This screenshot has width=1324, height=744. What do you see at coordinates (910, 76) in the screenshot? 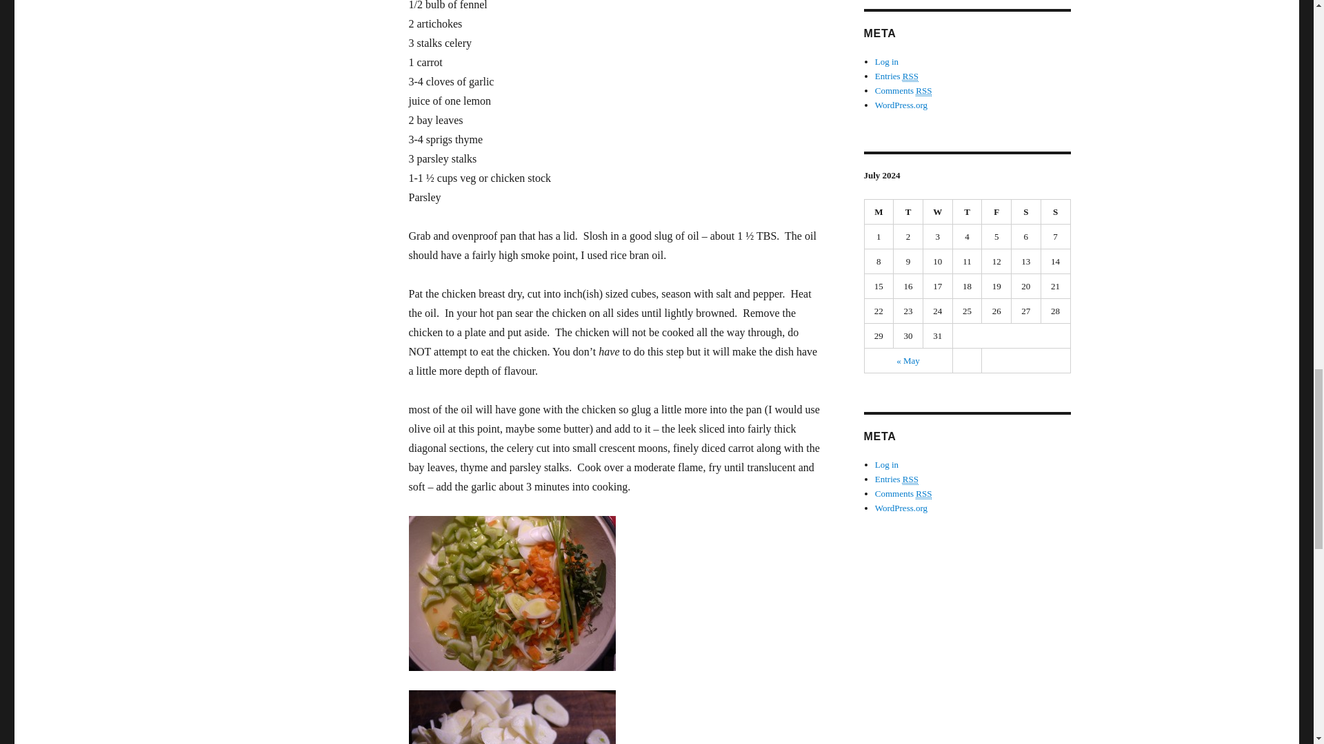
I see `Really Simple Syndication` at bounding box center [910, 76].